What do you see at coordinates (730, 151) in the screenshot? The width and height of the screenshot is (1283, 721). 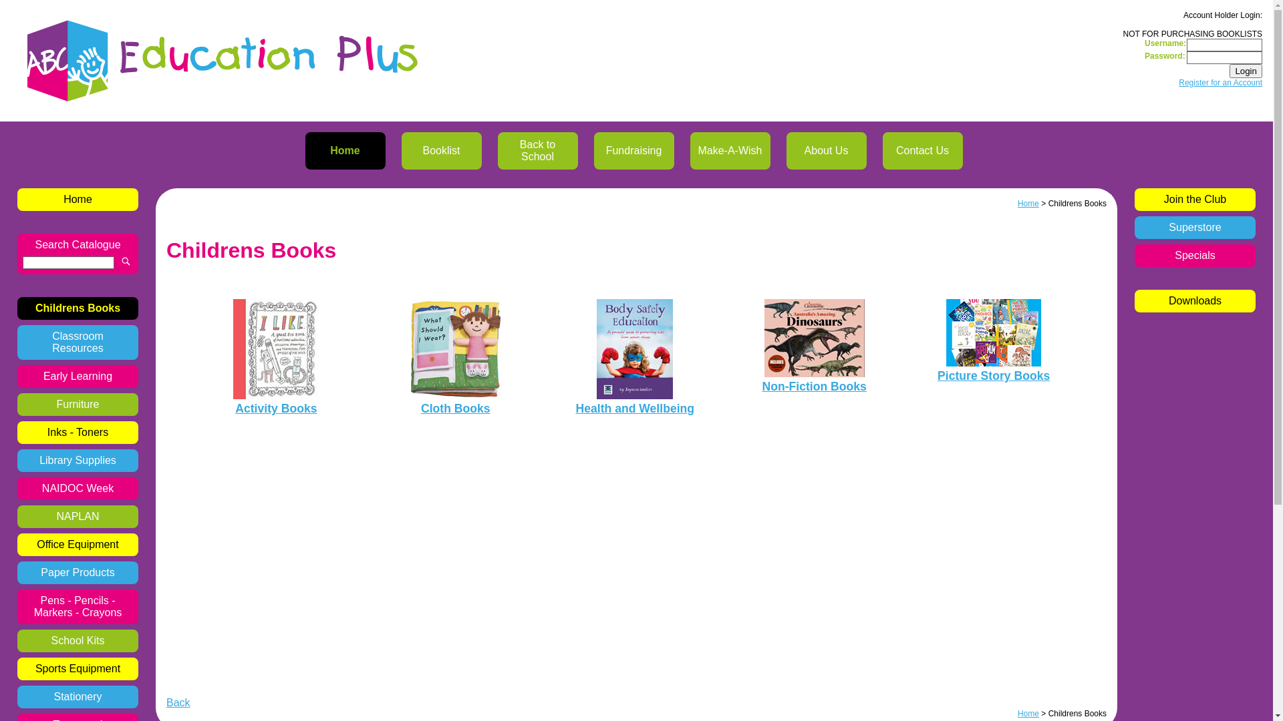 I see `Make-A-Wish` at bounding box center [730, 151].